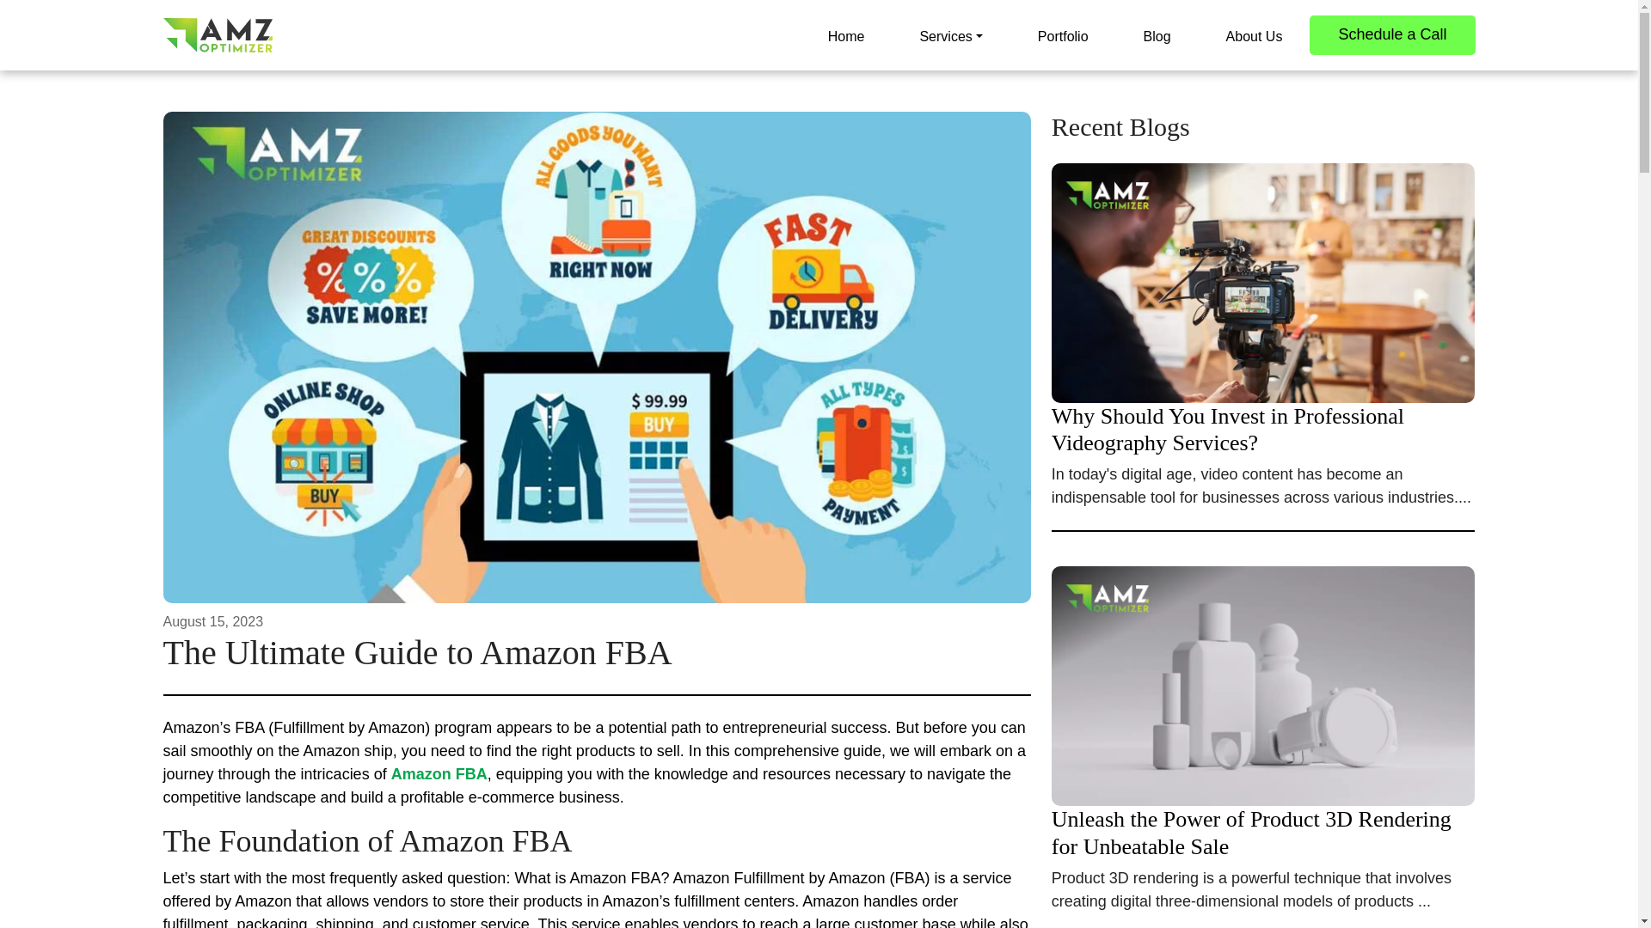 Image resolution: width=1651 pixels, height=928 pixels. I want to click on About Us, so click(1254, 34).